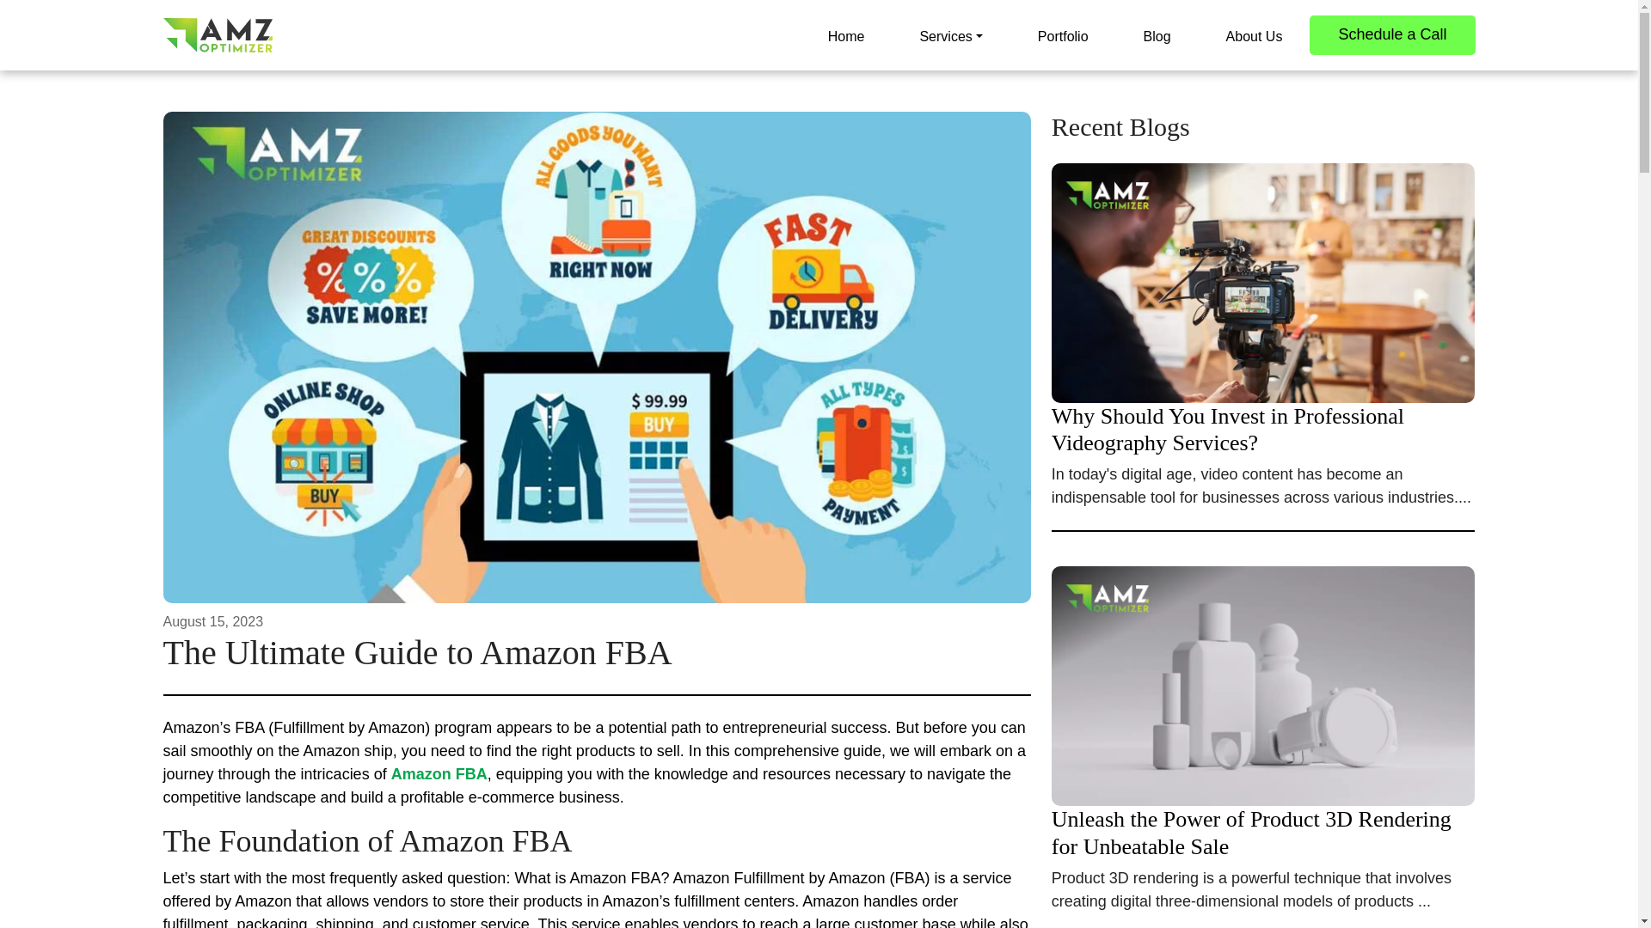 Image resolution: width=1651 pixels, height=928 pixels. I want to click on About Us, so click(1254, 34).